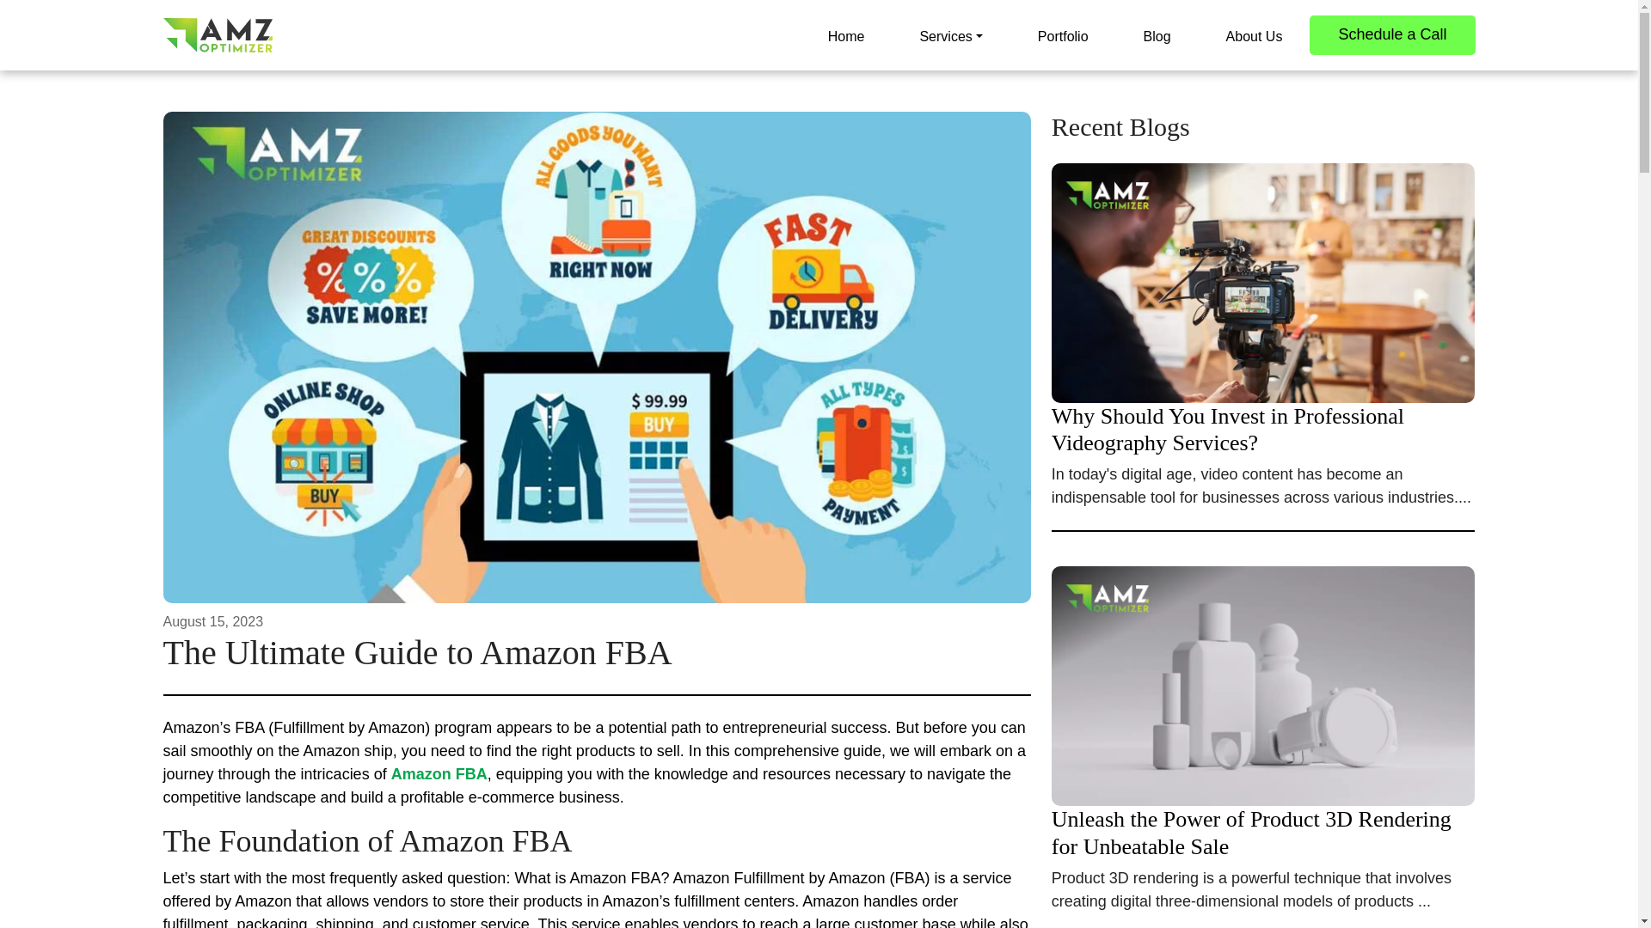 Image resolution: width=1651 pixels, height=928 pixels. I want to click on About Us, so click(1254, 34).